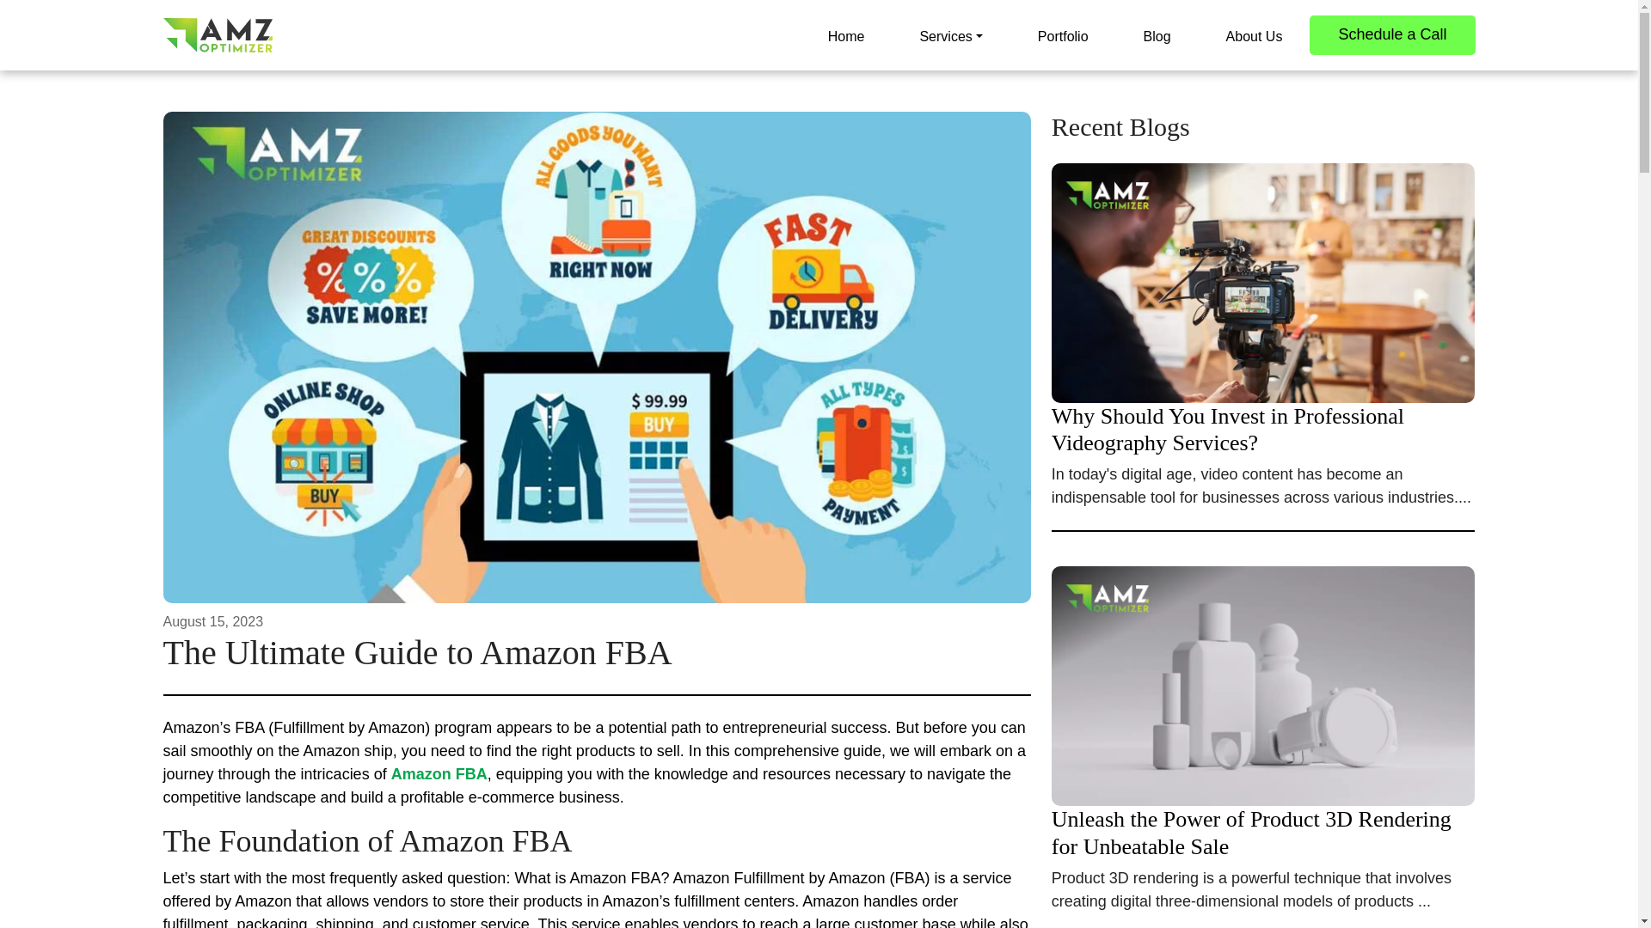 Image resolution: width=1651 pixels, height=928 pixels. I want to click on About Us, so click(1254, 34).